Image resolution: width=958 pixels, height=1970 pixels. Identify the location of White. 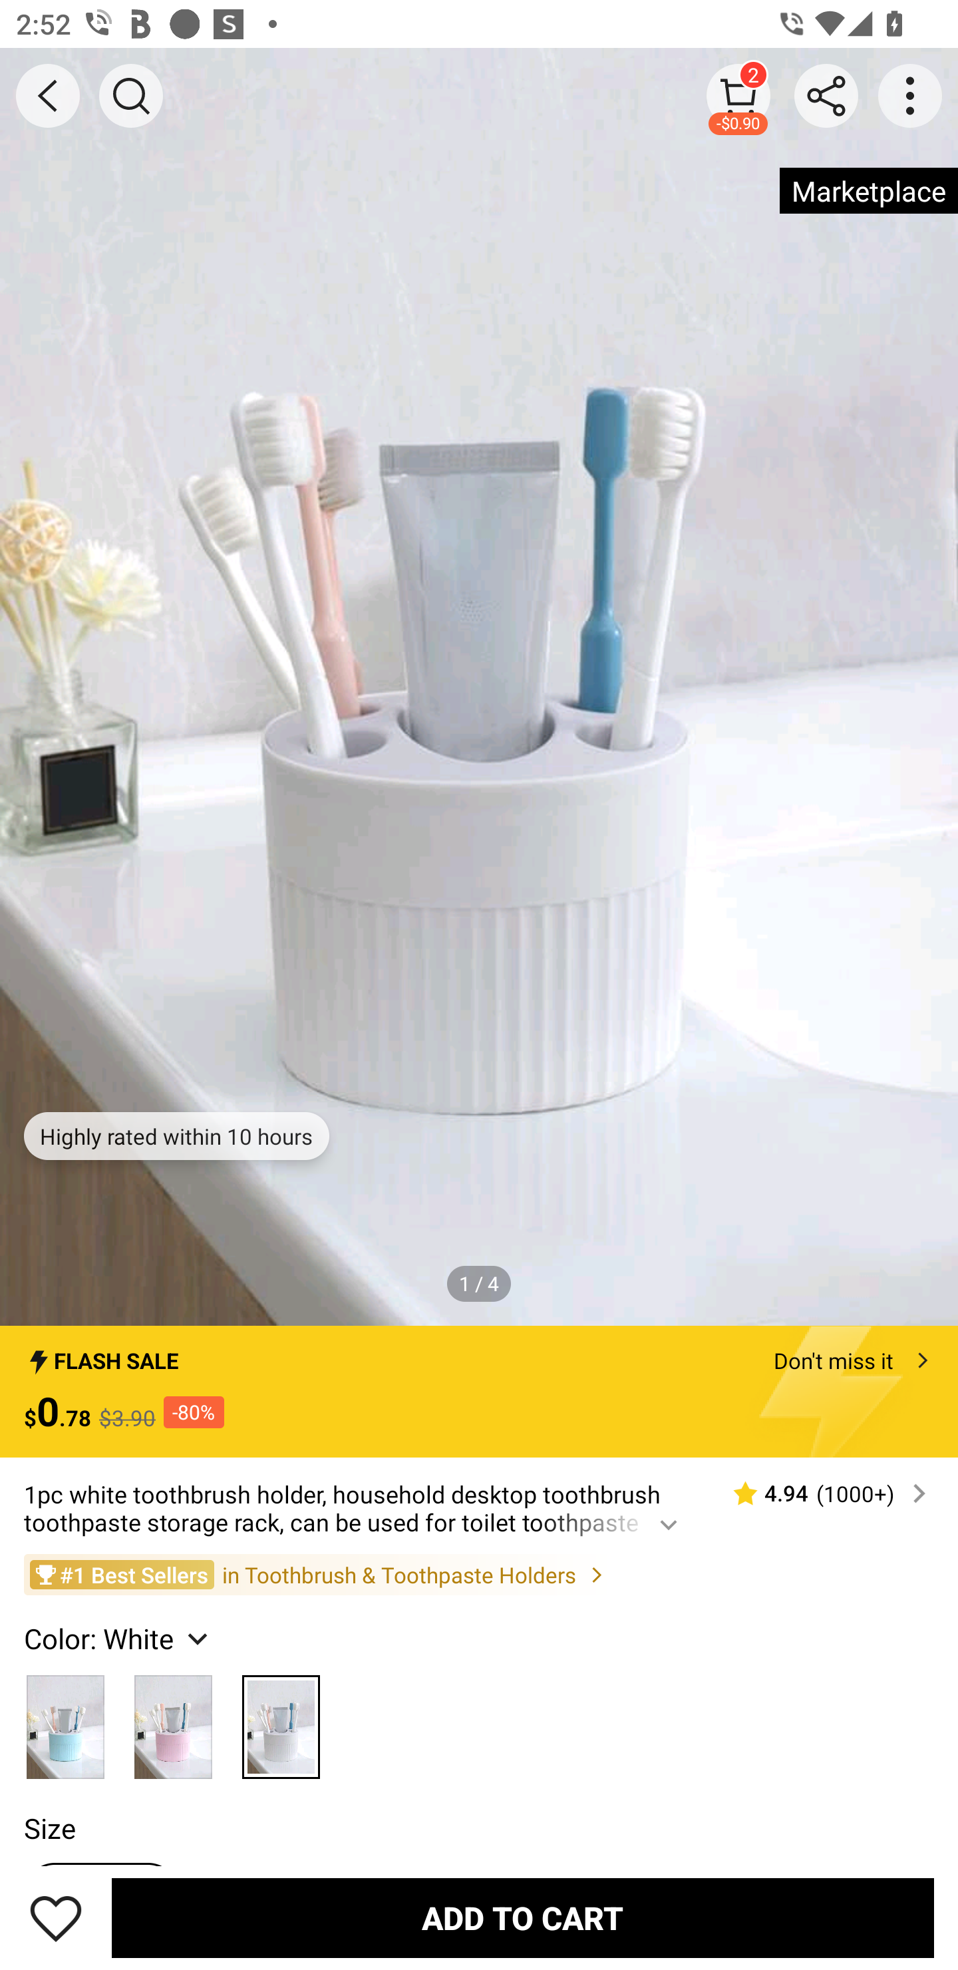
(281, 1720).